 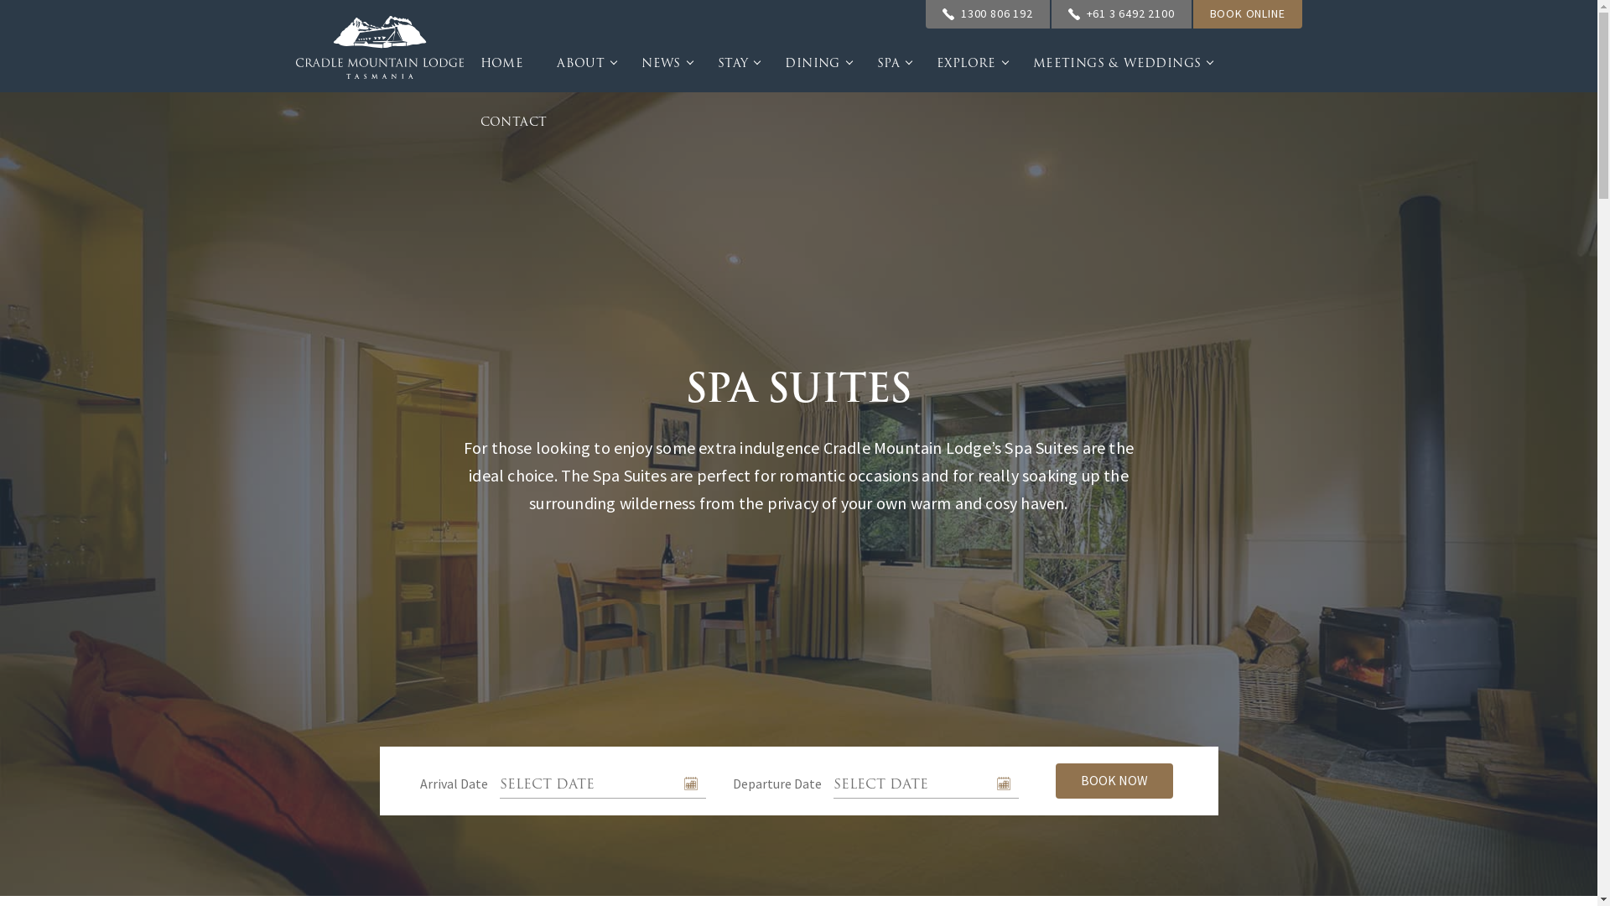 I want to click on ABOUT, so click(x=582, y=63).